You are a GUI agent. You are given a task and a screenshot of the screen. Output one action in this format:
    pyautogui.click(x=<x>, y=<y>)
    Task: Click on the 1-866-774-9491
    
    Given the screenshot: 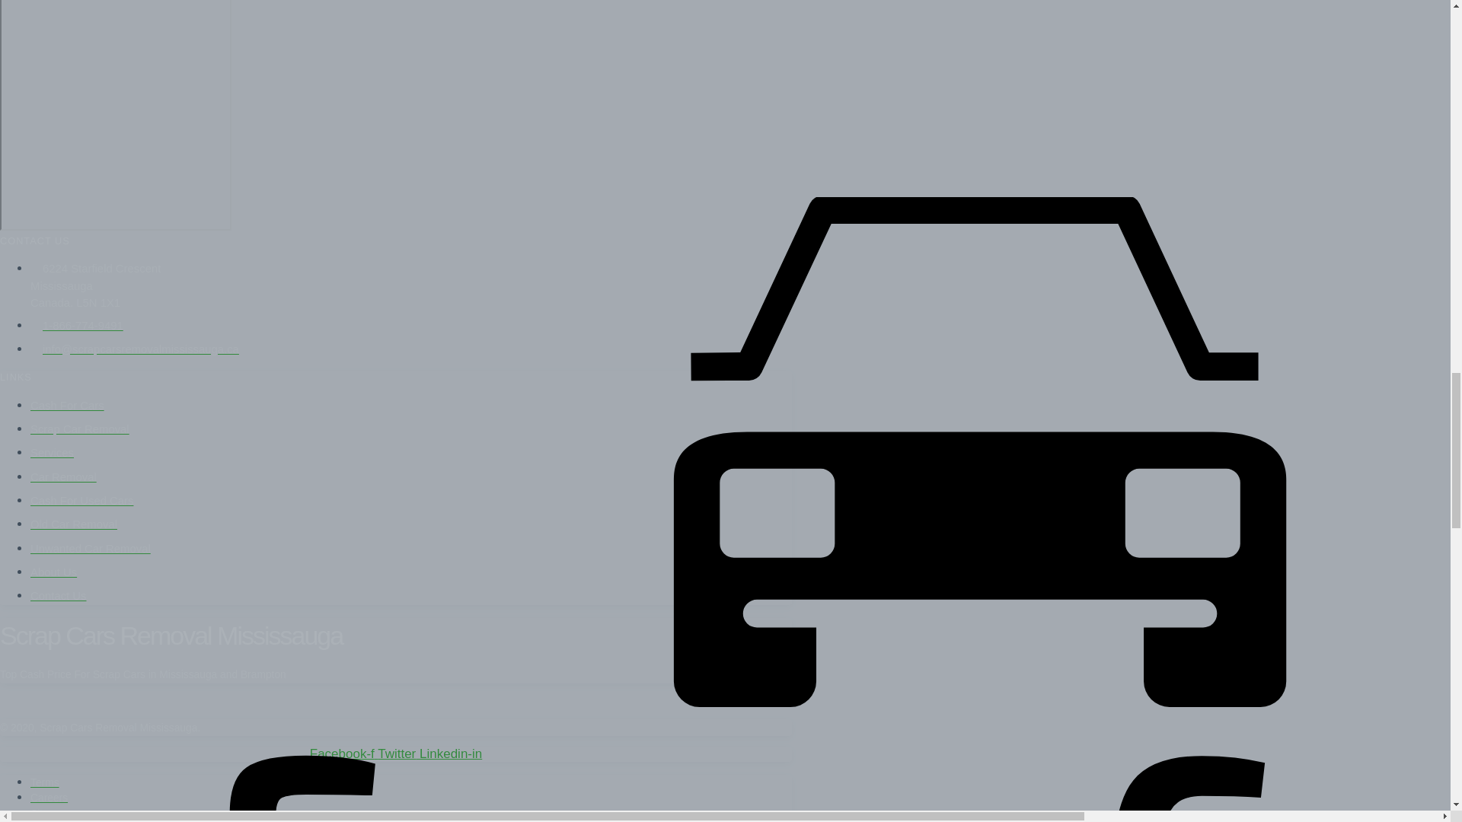 What is the action you would take?
    pyautogui.click(x=76, y=326)
    